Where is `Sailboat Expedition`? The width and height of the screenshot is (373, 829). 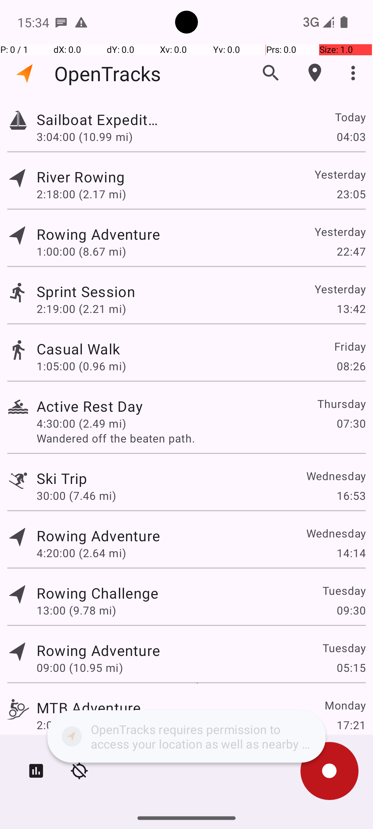
Sailboat Expedition is located at coordinates (98, 120).